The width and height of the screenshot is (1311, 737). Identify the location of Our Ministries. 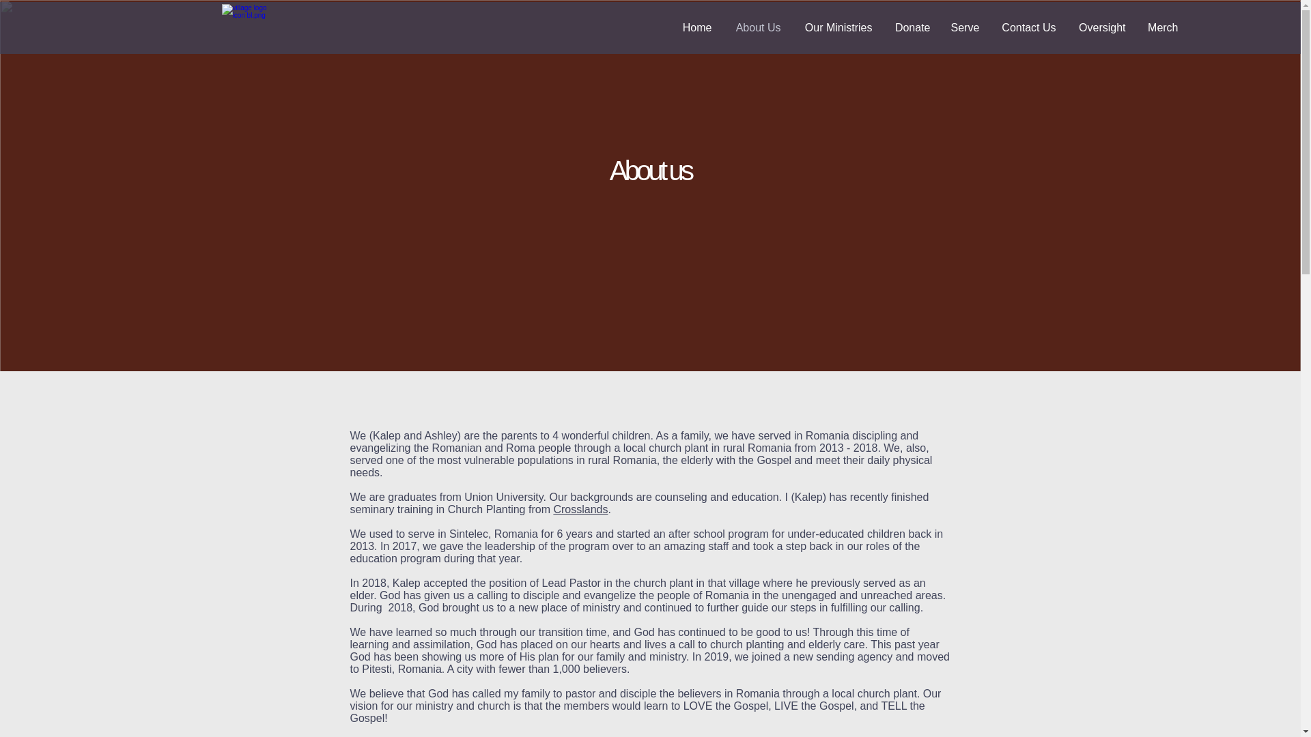
(836, 27).